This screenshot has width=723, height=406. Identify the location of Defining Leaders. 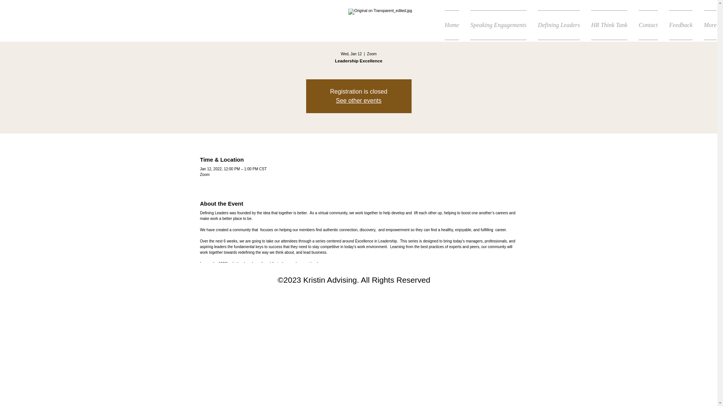
(559, 25).